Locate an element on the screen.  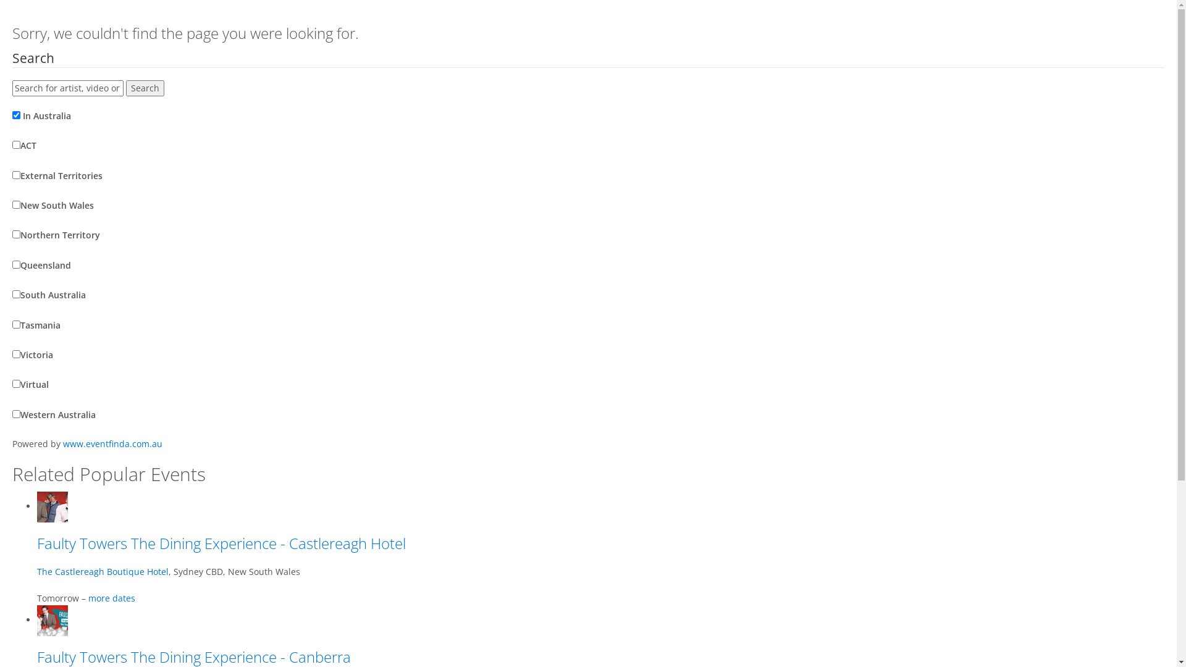
The Castlereagh Boutique Hotel is located at coordinates (103, 572).